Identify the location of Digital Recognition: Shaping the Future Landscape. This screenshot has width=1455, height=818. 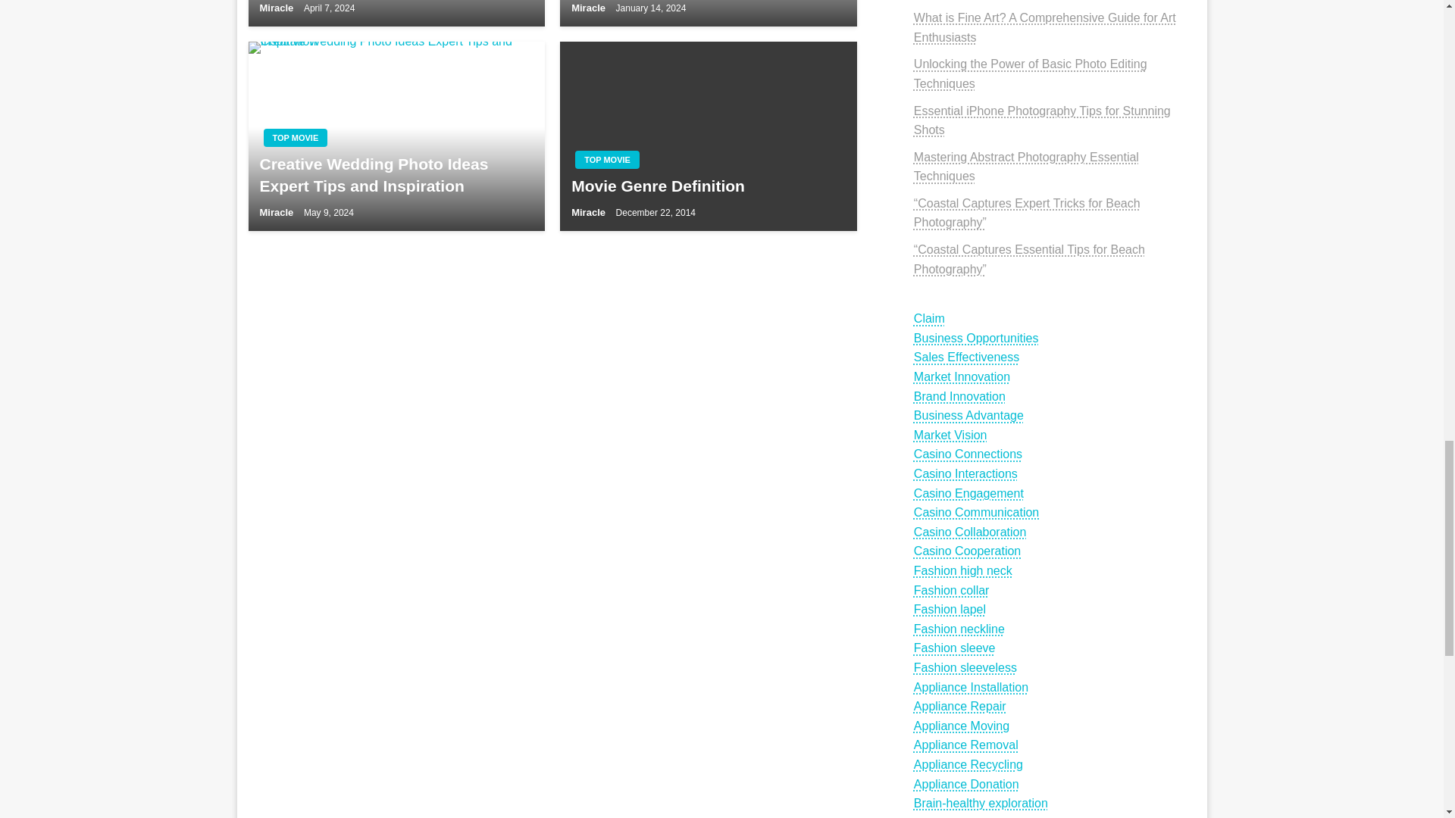
(708, 13).